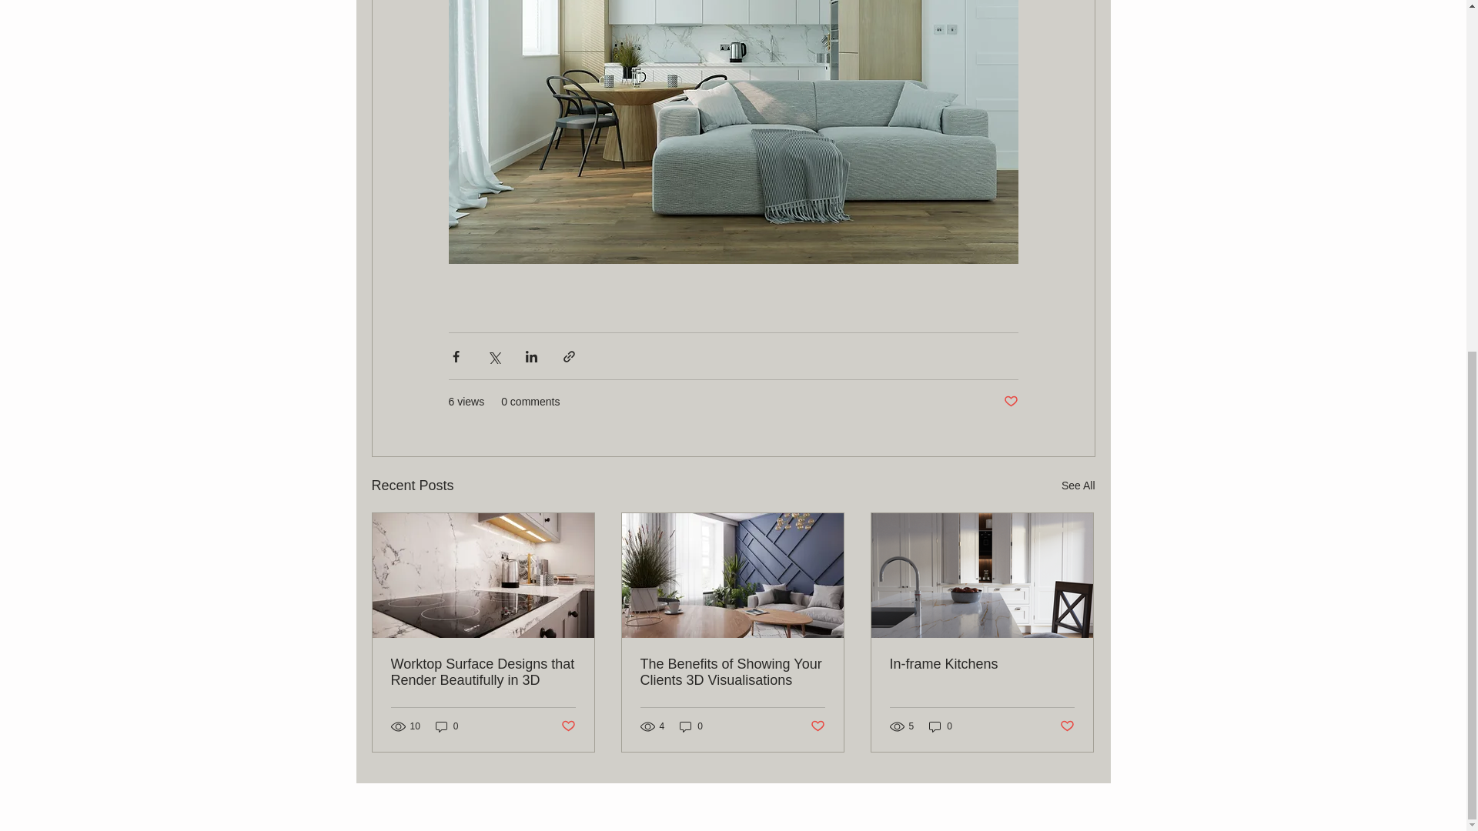 The width and height of the screenshot is (1478, 831). Describe the element at coordinates (691, 726) in the screenshot. I see `0` at that location.